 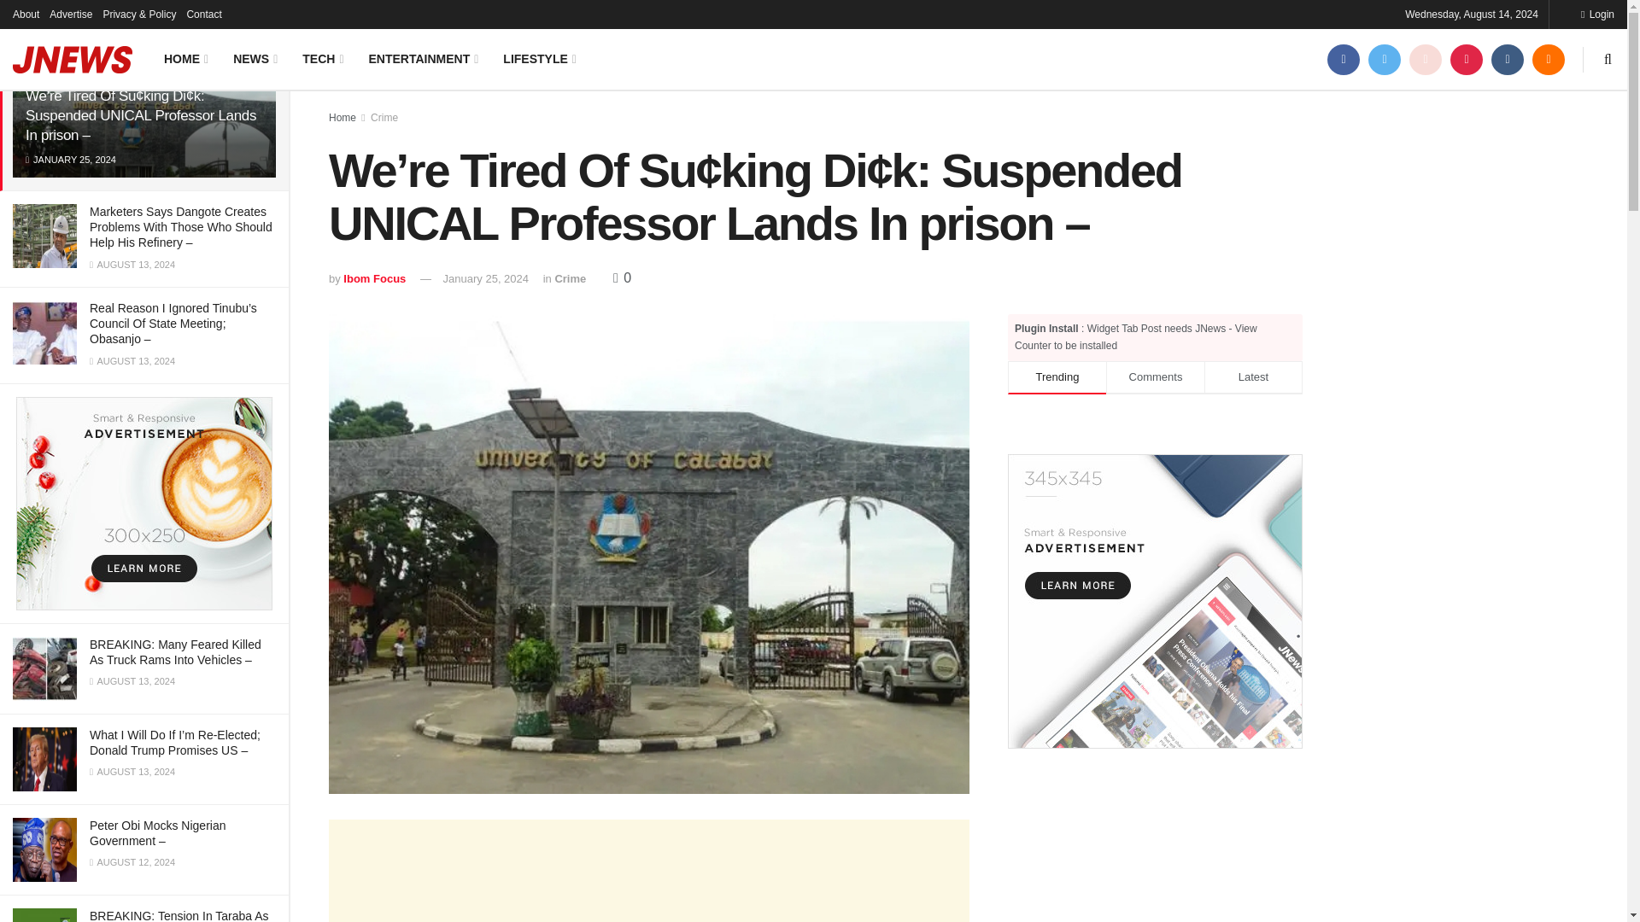 I want to click on Advertise, so click(x=70, y=14).